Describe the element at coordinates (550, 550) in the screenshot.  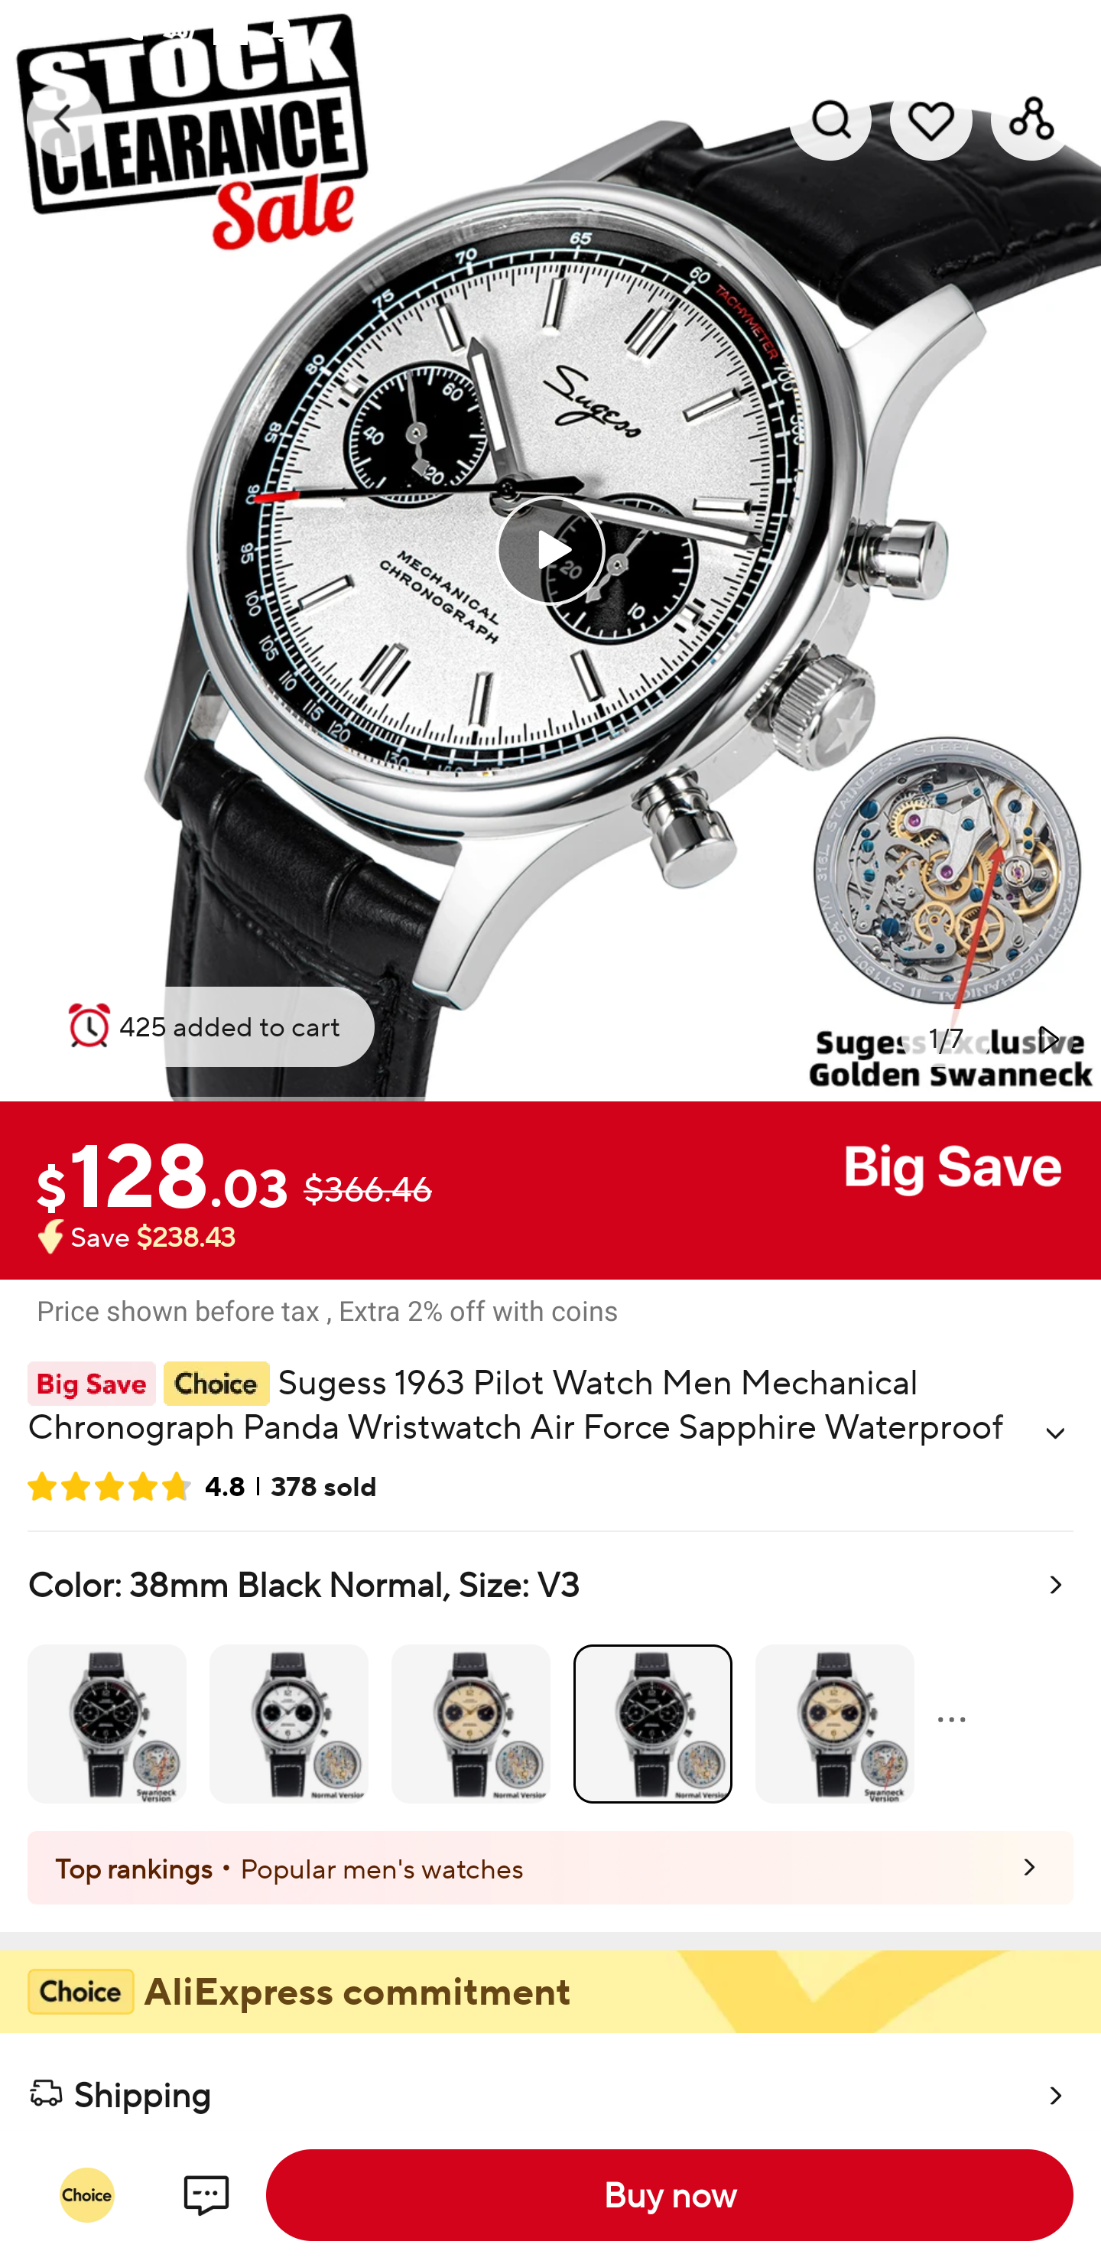
I see `0.0` at that location.